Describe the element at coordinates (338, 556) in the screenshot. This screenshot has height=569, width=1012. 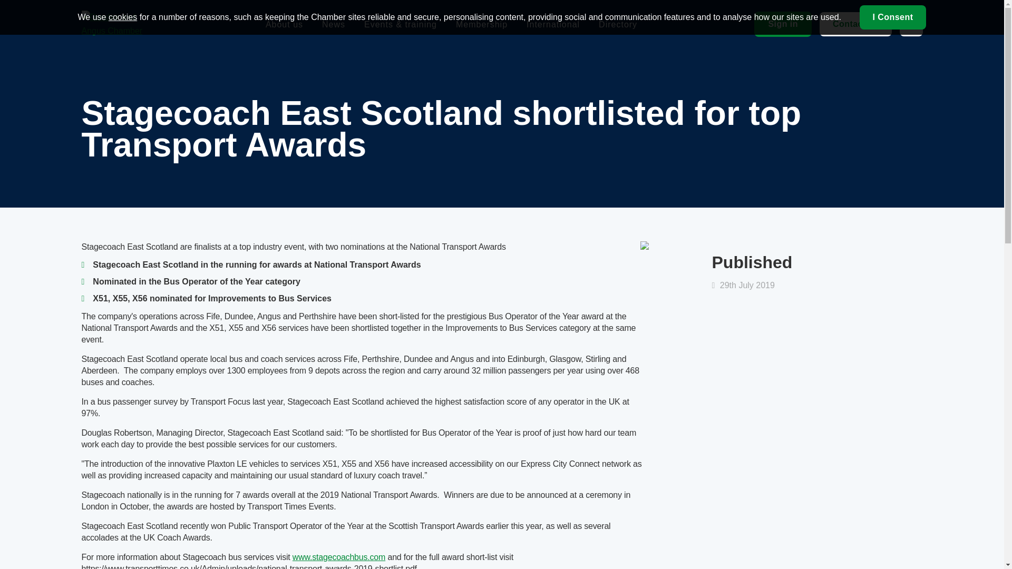
I see `www.stagecoachbus.com` at that location.